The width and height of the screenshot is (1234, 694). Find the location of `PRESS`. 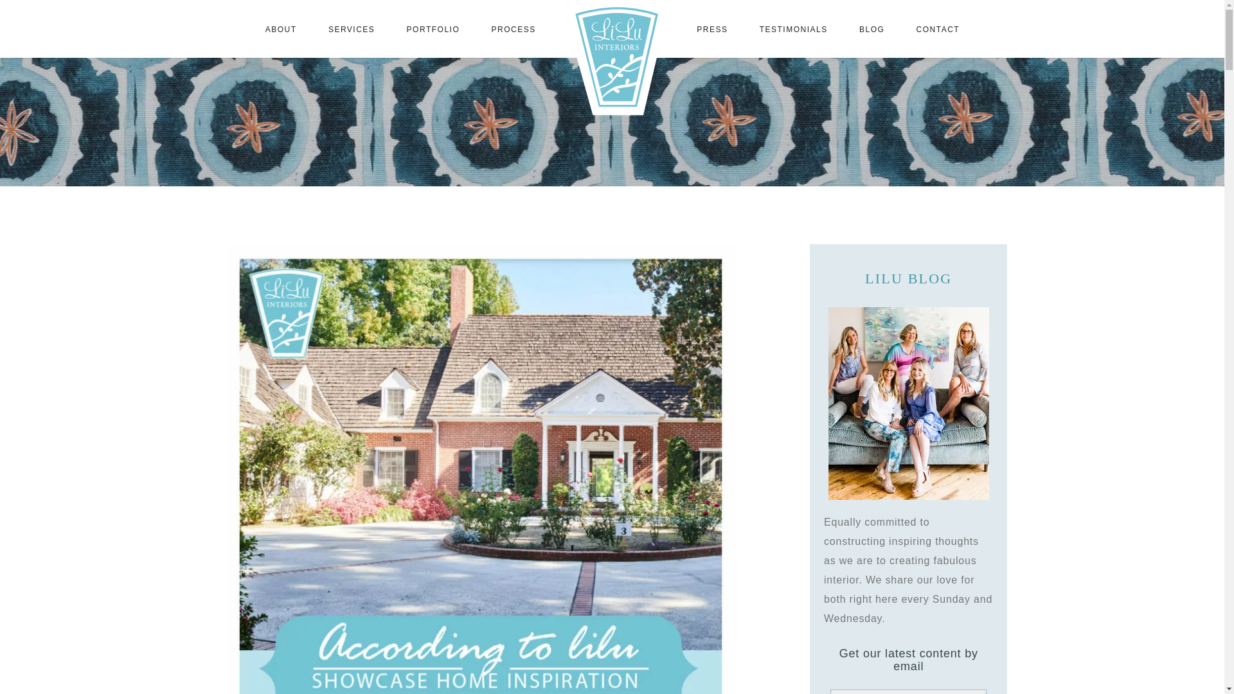

PRESS is located at coordinates (711, 29).